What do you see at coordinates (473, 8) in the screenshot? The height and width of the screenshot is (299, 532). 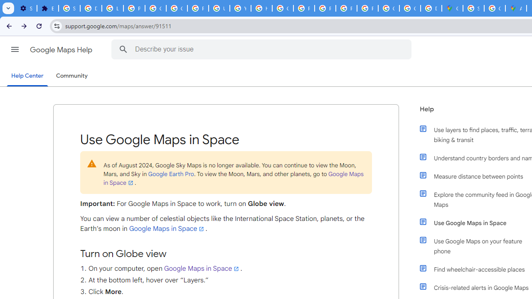 I see `Sign in - Google Accounts` at bounding box center [473, 8].